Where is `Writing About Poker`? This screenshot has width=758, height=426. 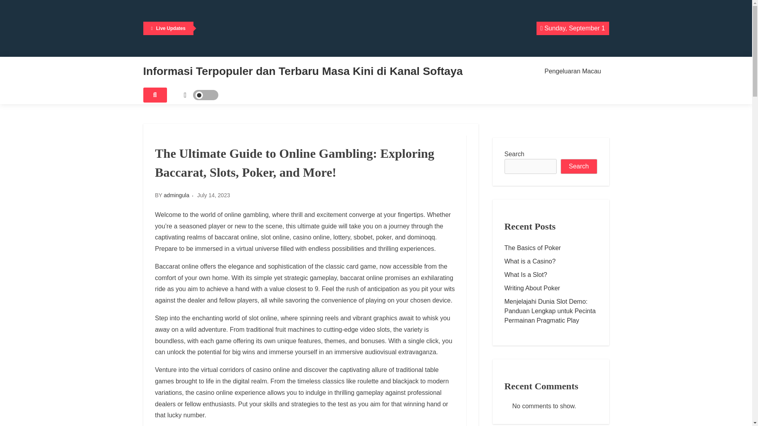 Writing About Poker is located at coordinates (551, 288).